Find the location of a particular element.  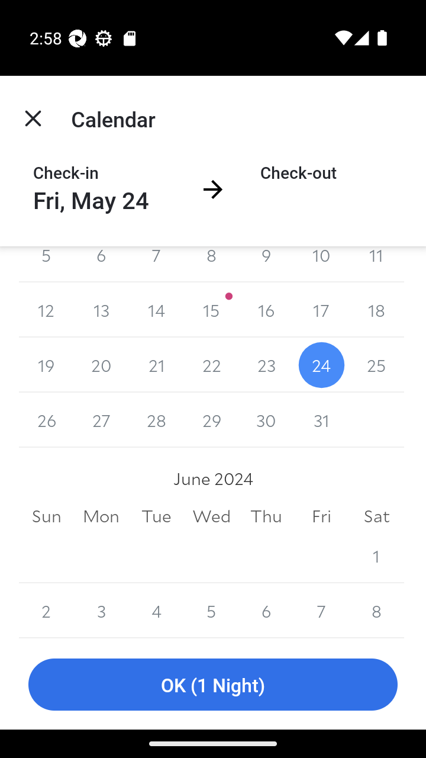

Wed is located at coordinates (211, 516).